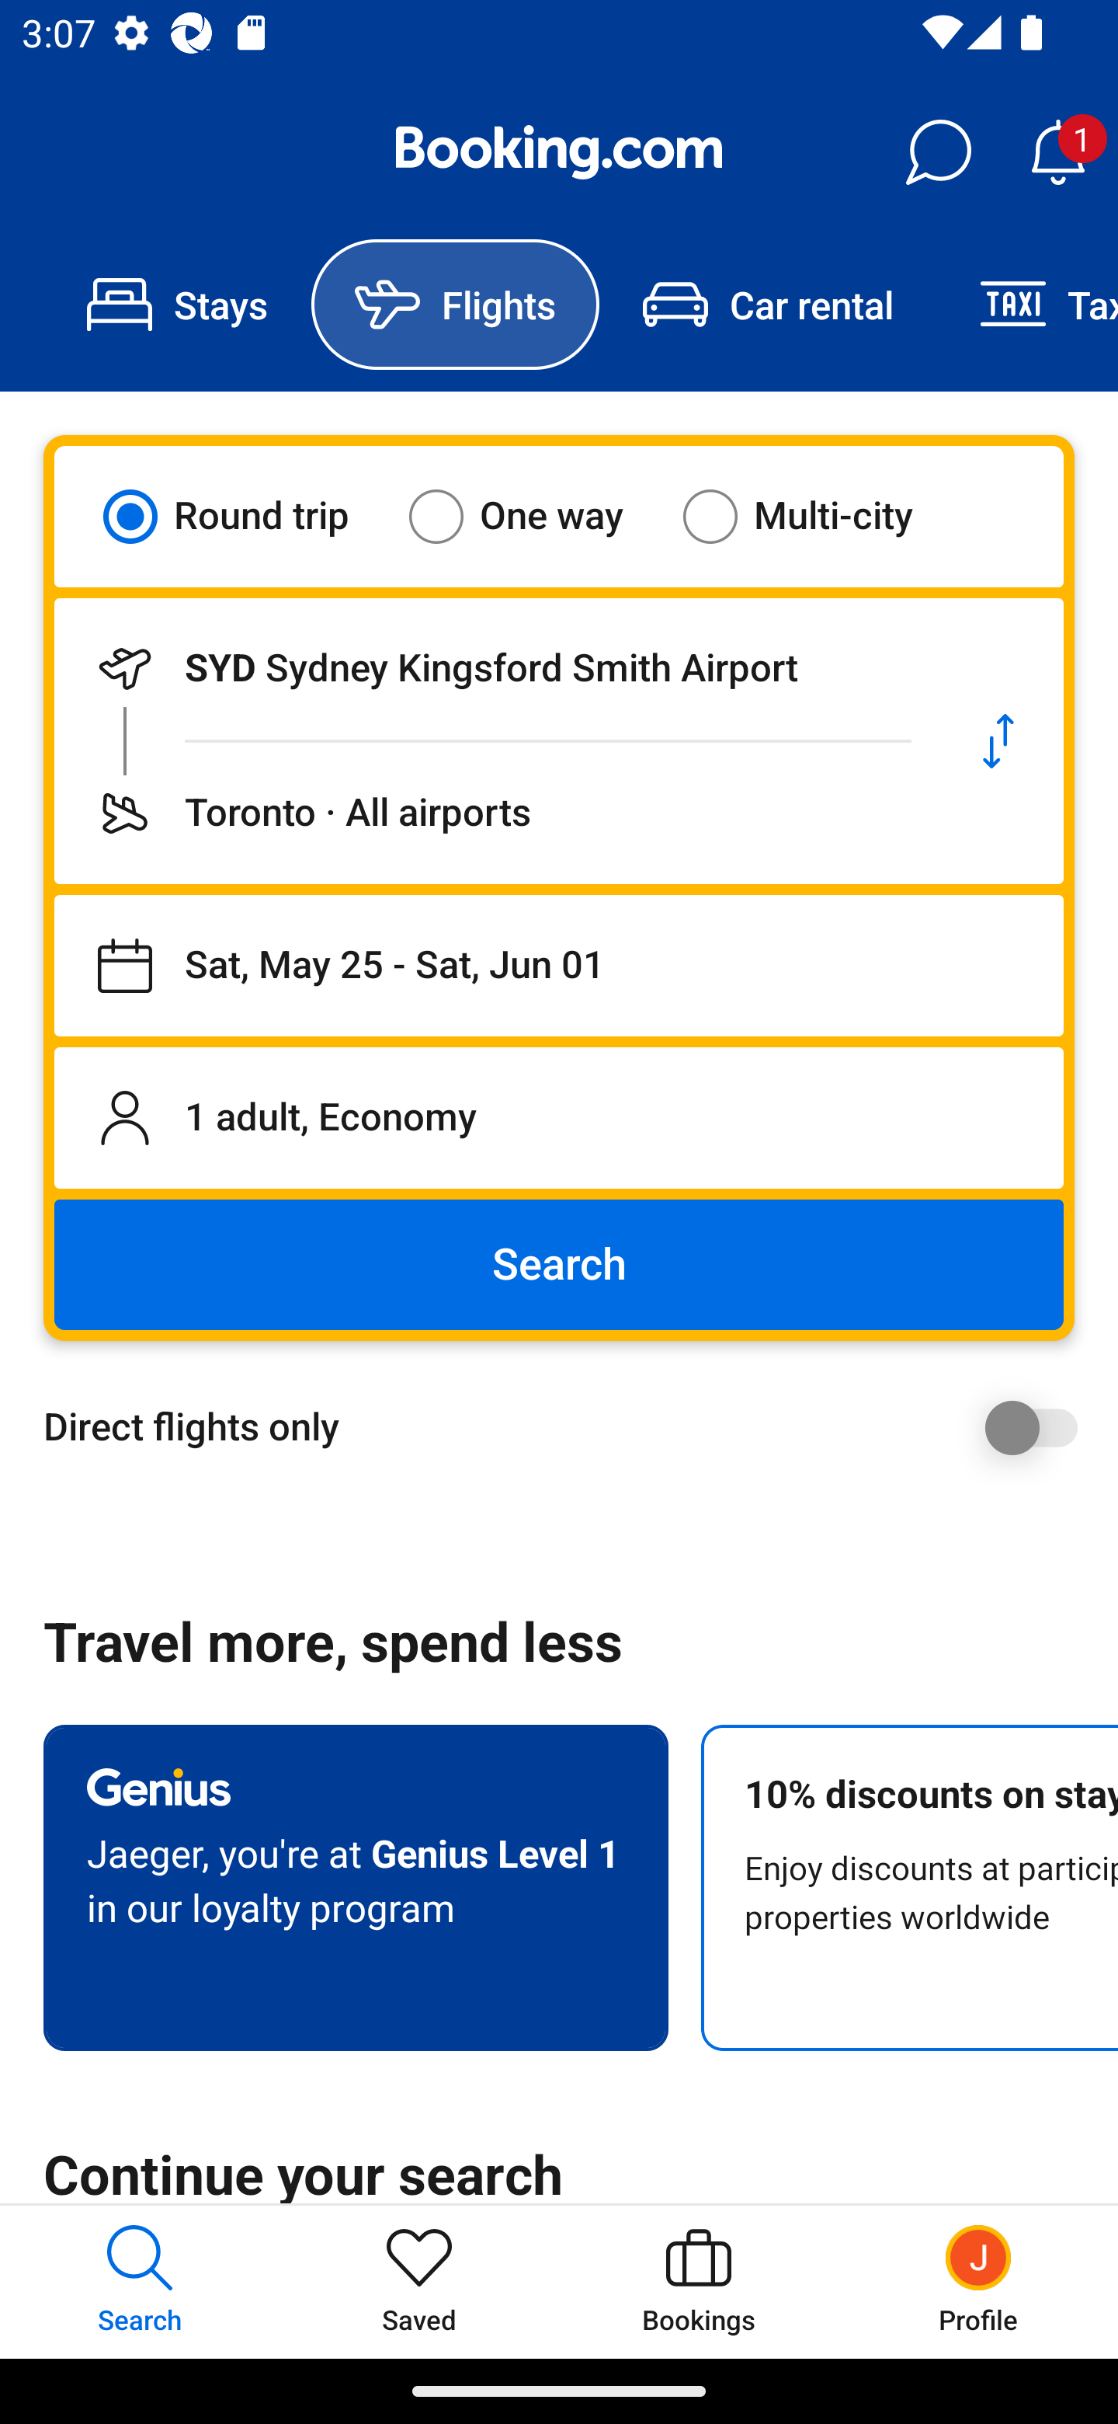  Describe the element at coordinates (1027, 305) in the screenshot. I see `Taxi` at that location.